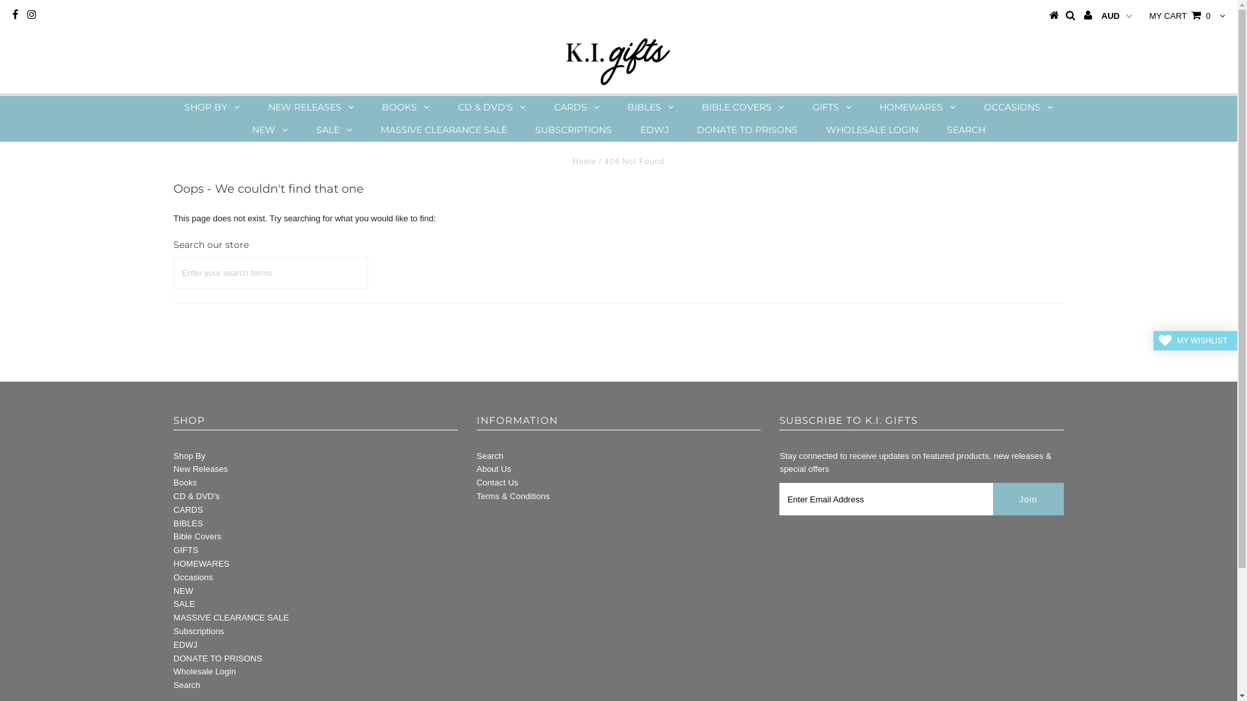 Image resolution: width=1247 pixels, height=701 pixels. Describe the element at coordinates (1179, 16) in the screenshot. I see `MY CART    0` at that location.